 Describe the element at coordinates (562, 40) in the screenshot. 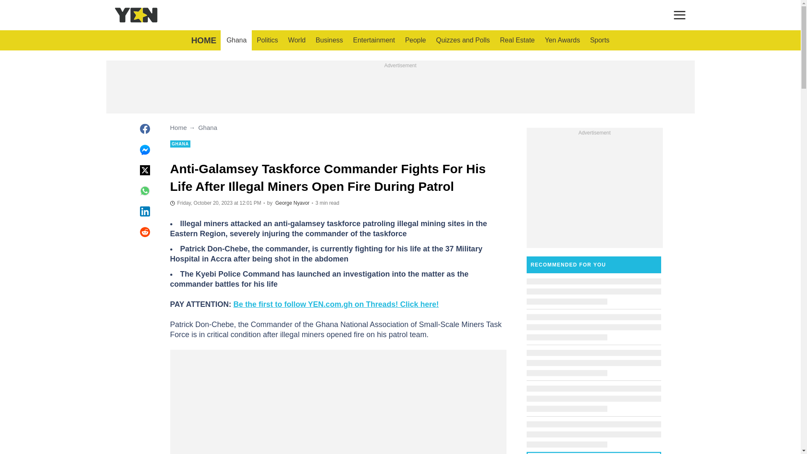

I see `Yen Awards` at that location.